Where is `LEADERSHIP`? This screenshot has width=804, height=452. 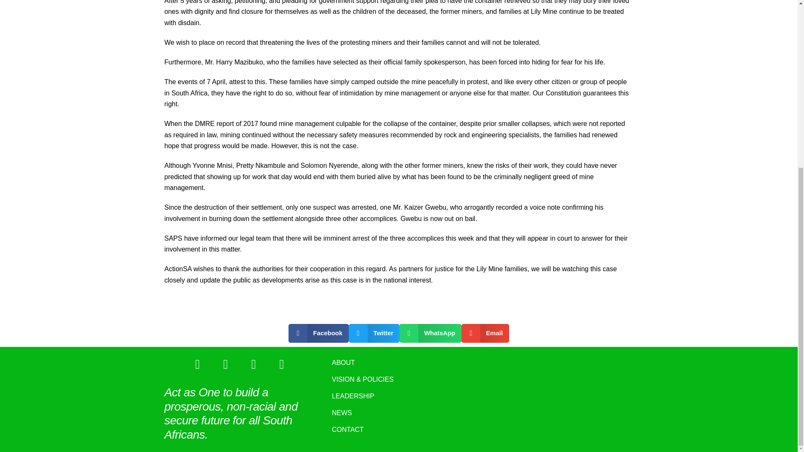
LEADERSHIP is located at coordinates (399, 396).